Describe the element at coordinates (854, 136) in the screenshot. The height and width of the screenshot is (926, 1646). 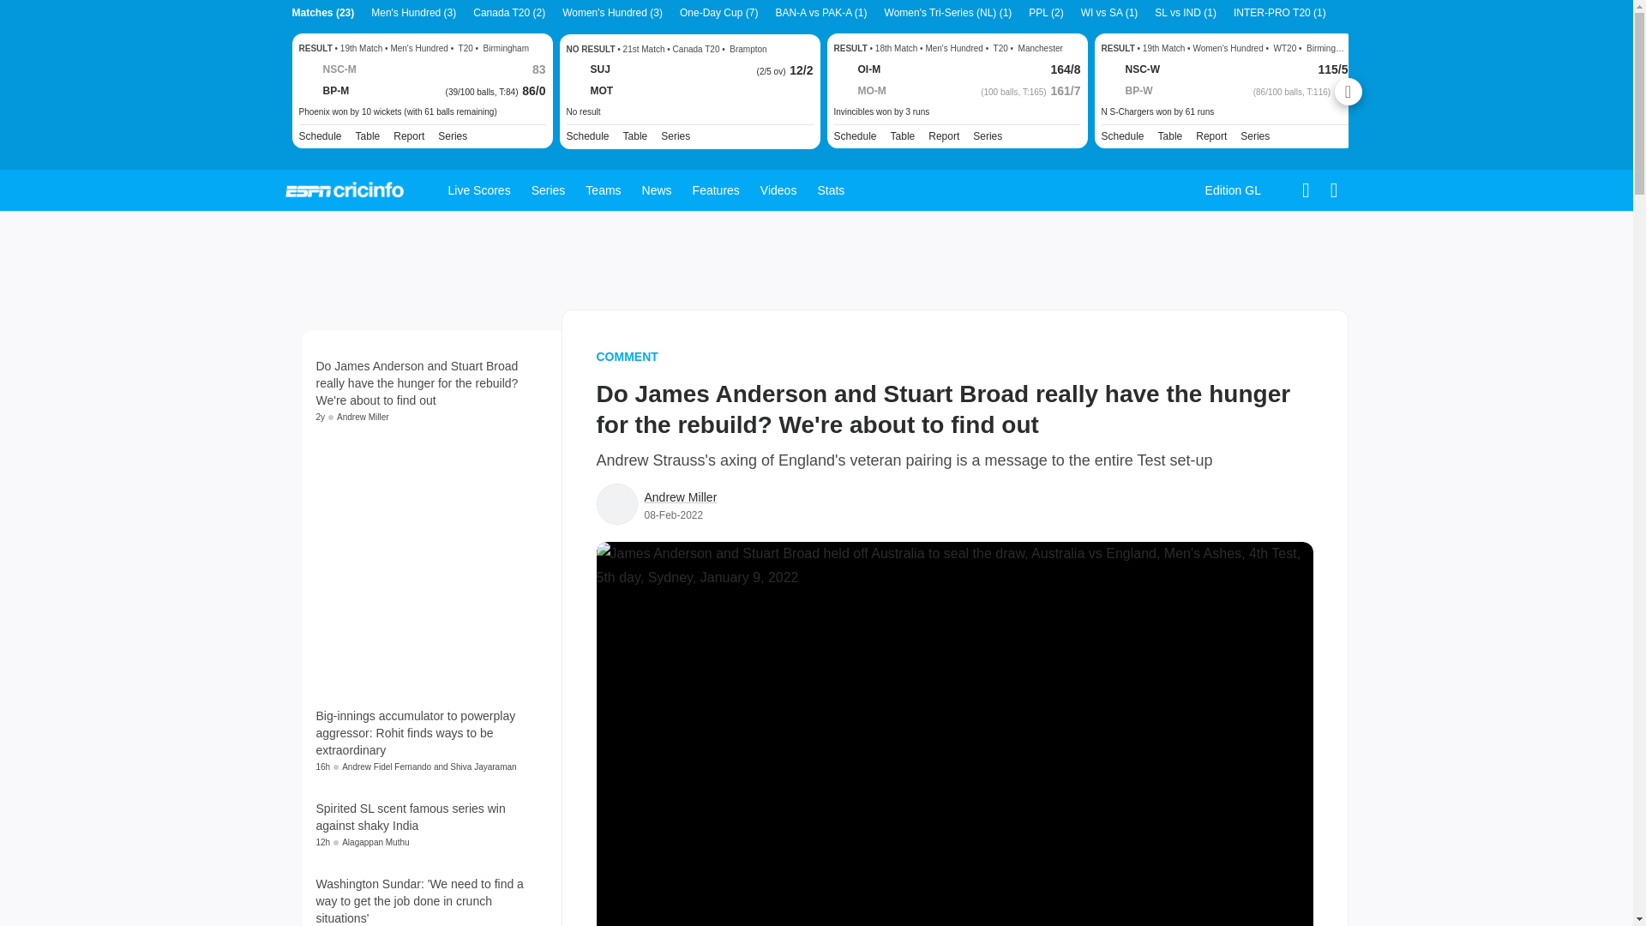
I see `Schedule` at that location.